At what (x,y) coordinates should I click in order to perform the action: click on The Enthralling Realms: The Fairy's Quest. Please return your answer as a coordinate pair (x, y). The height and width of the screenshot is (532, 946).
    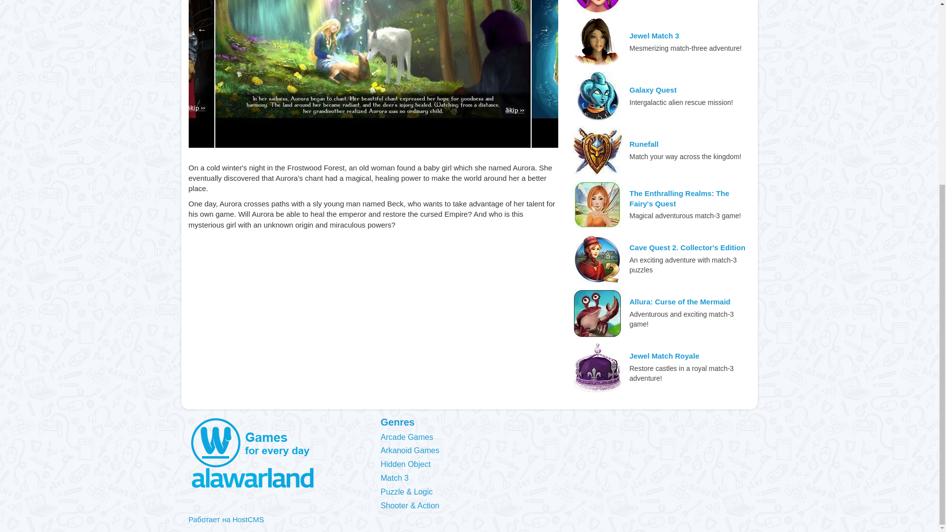
    Looking at the image, I should click on (690, 199).